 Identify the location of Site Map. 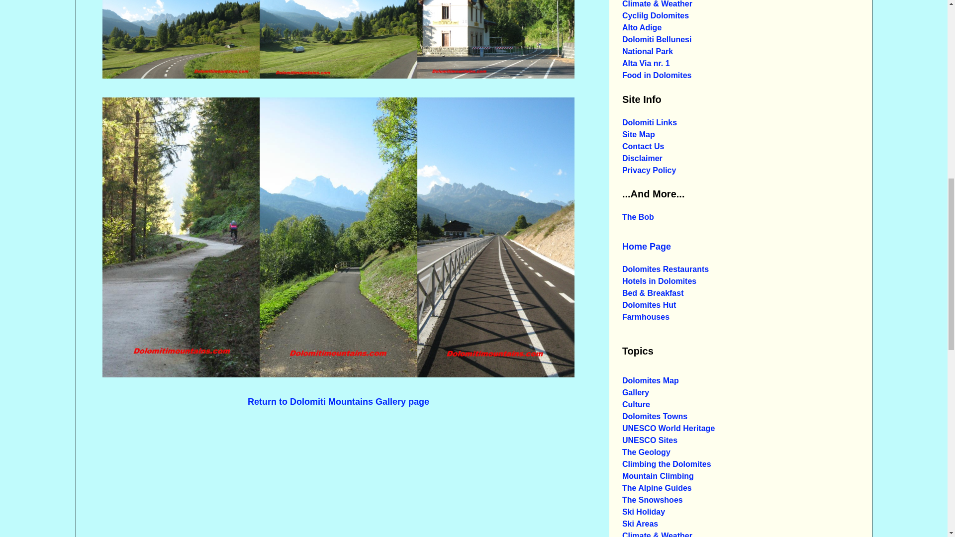
(639, 134).